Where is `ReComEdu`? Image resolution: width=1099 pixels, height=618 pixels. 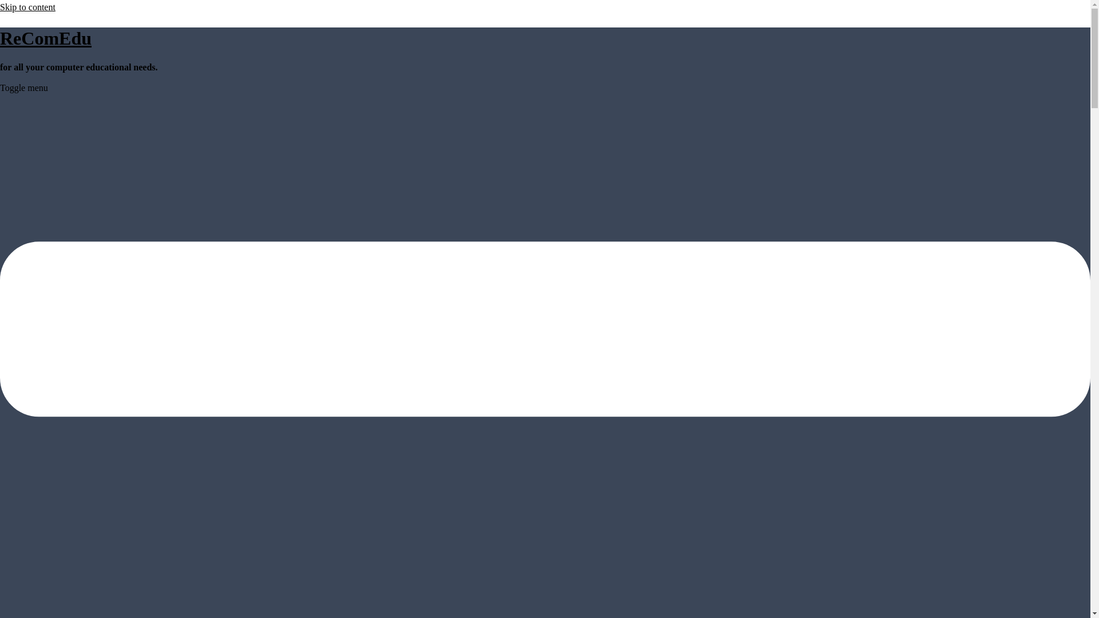 ReComEdu is located at coordinates (46, 38).